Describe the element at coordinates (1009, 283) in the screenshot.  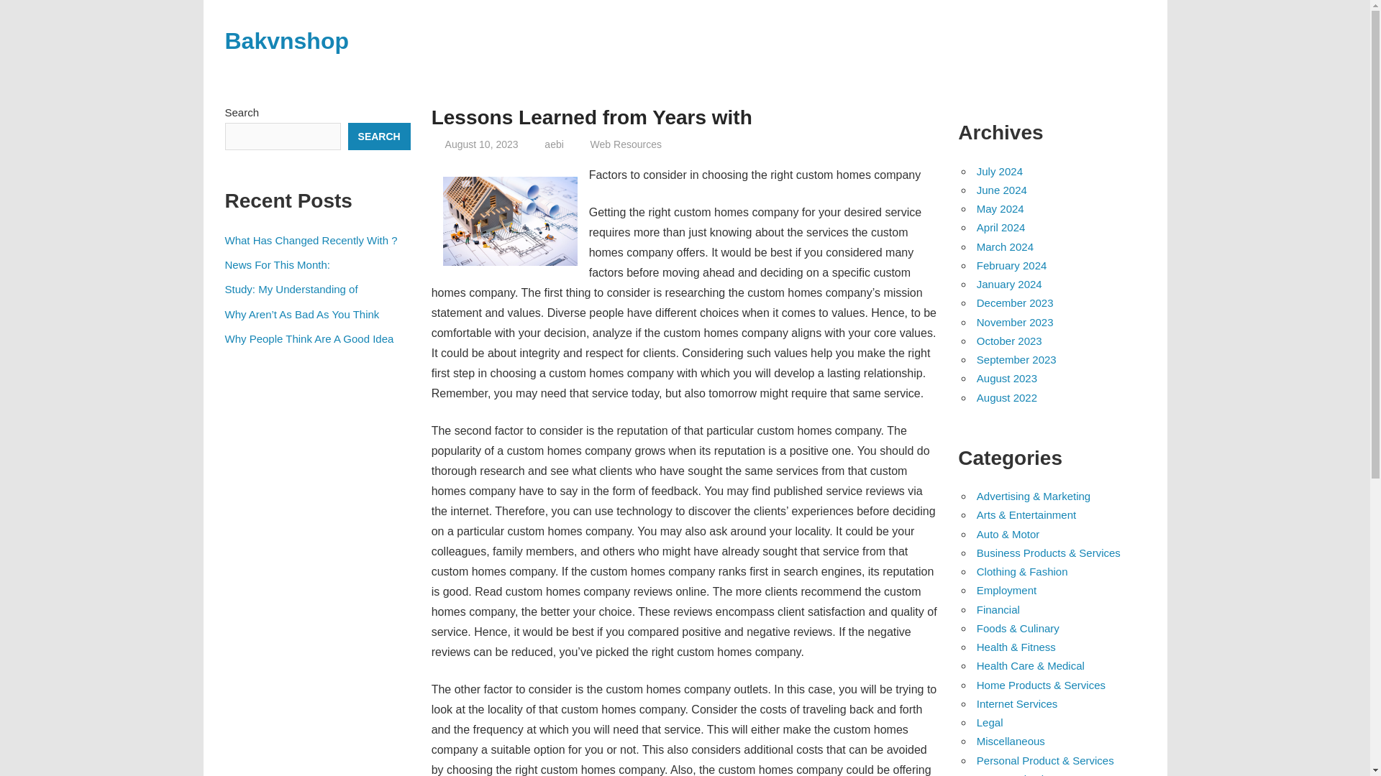
I see `January 2024` at that location.